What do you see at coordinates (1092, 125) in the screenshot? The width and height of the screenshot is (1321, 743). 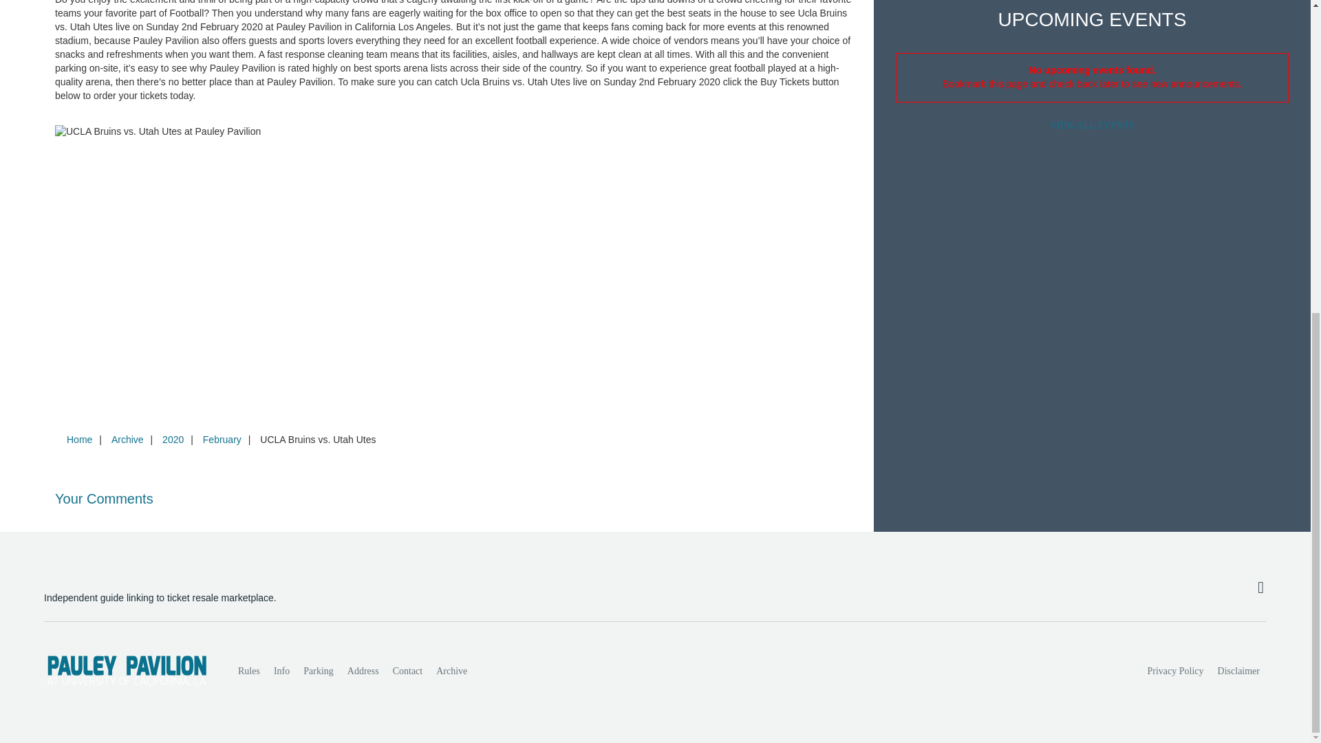 I see `VIEW ALL EVENTS` at bounding box center [1092, 125].